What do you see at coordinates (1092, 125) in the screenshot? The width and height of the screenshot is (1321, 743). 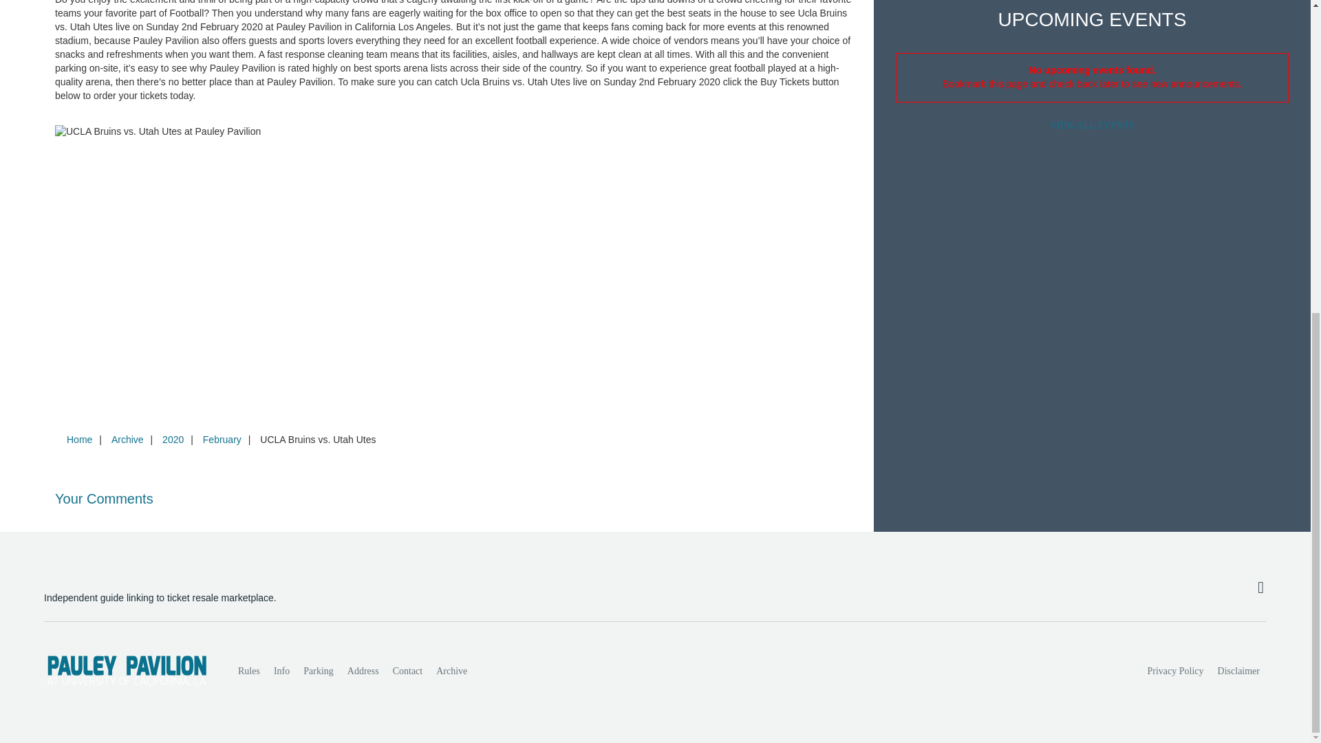 I see `VIEW ALL EVENTS` at bounding box center [1092, 125].